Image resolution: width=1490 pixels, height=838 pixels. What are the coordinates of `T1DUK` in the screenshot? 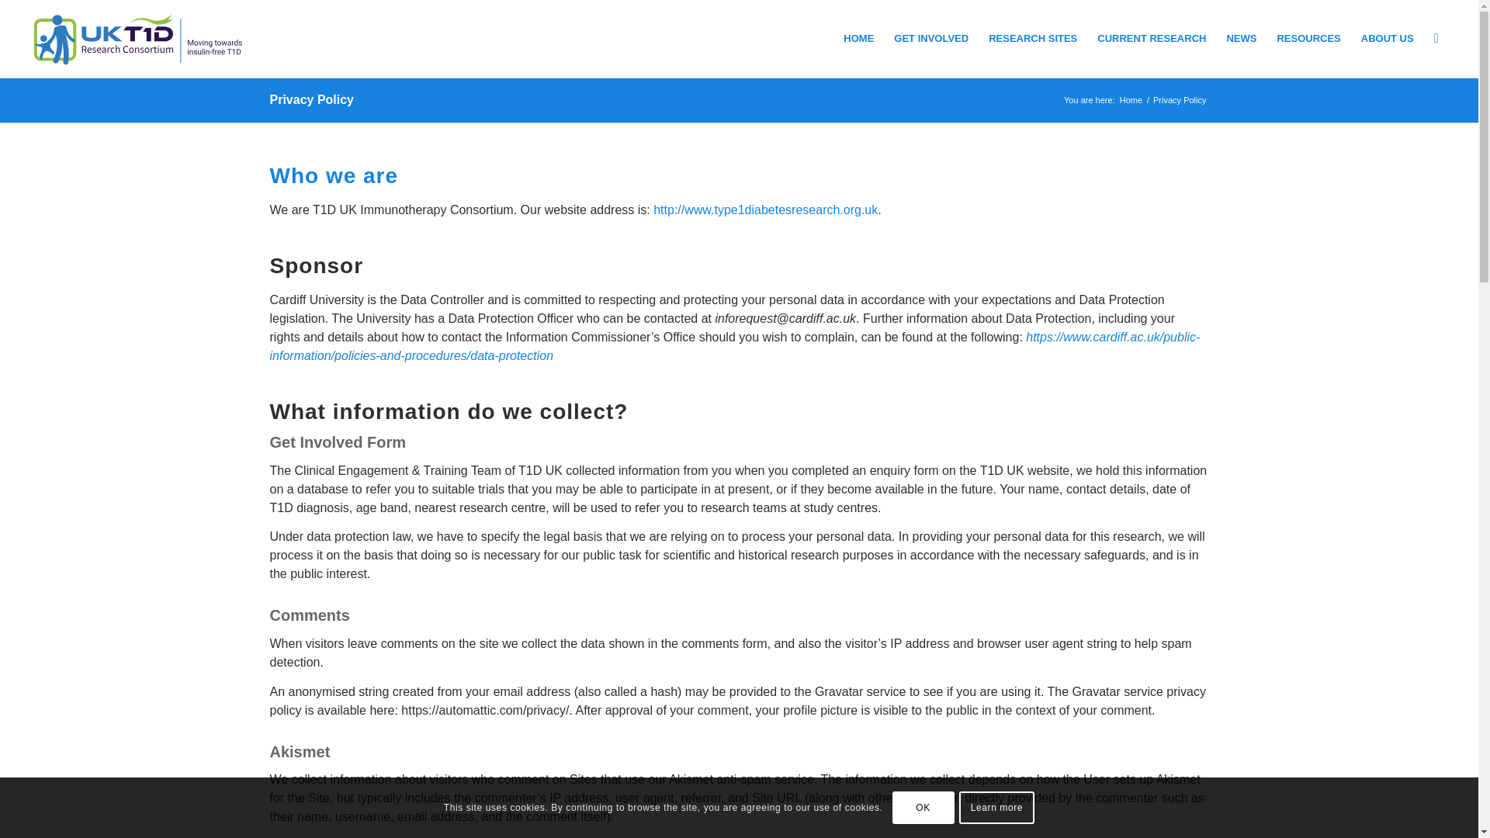 It's located at (1131, 101).